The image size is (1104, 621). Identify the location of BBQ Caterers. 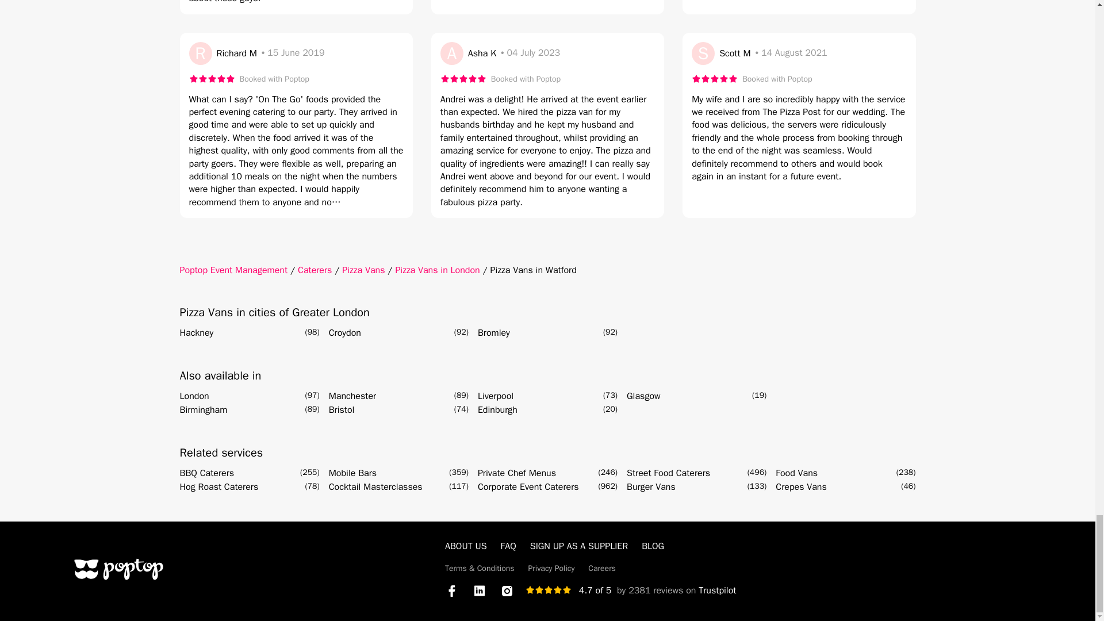
(206, 473).